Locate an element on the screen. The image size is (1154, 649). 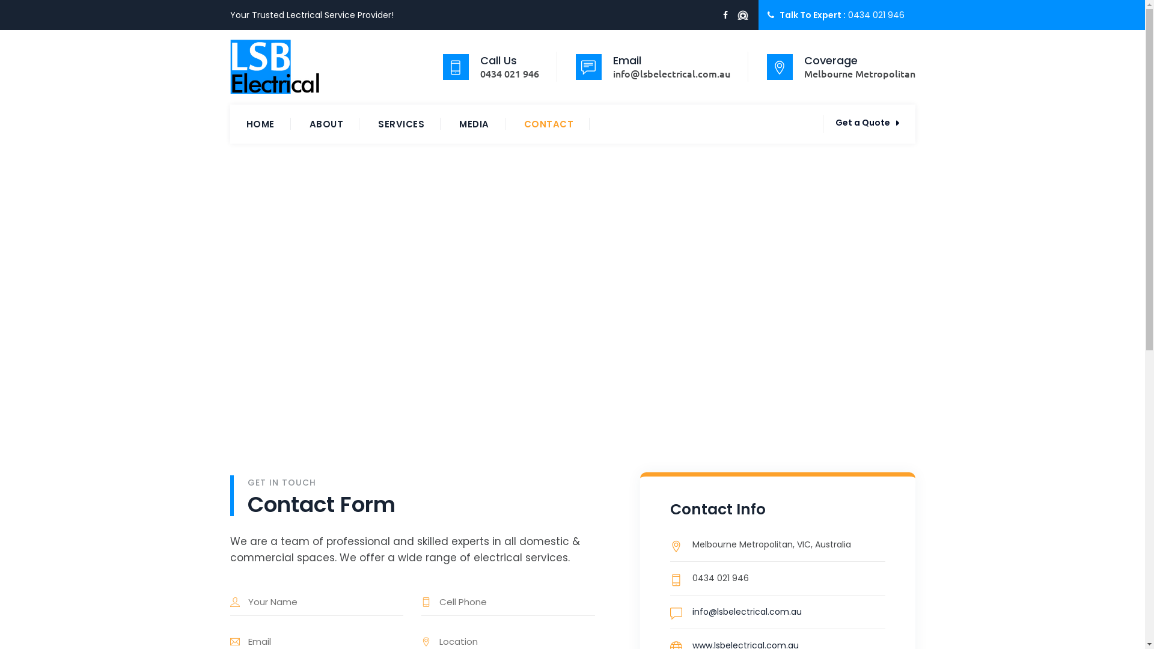
HOME is located at coordinates (261, 124).